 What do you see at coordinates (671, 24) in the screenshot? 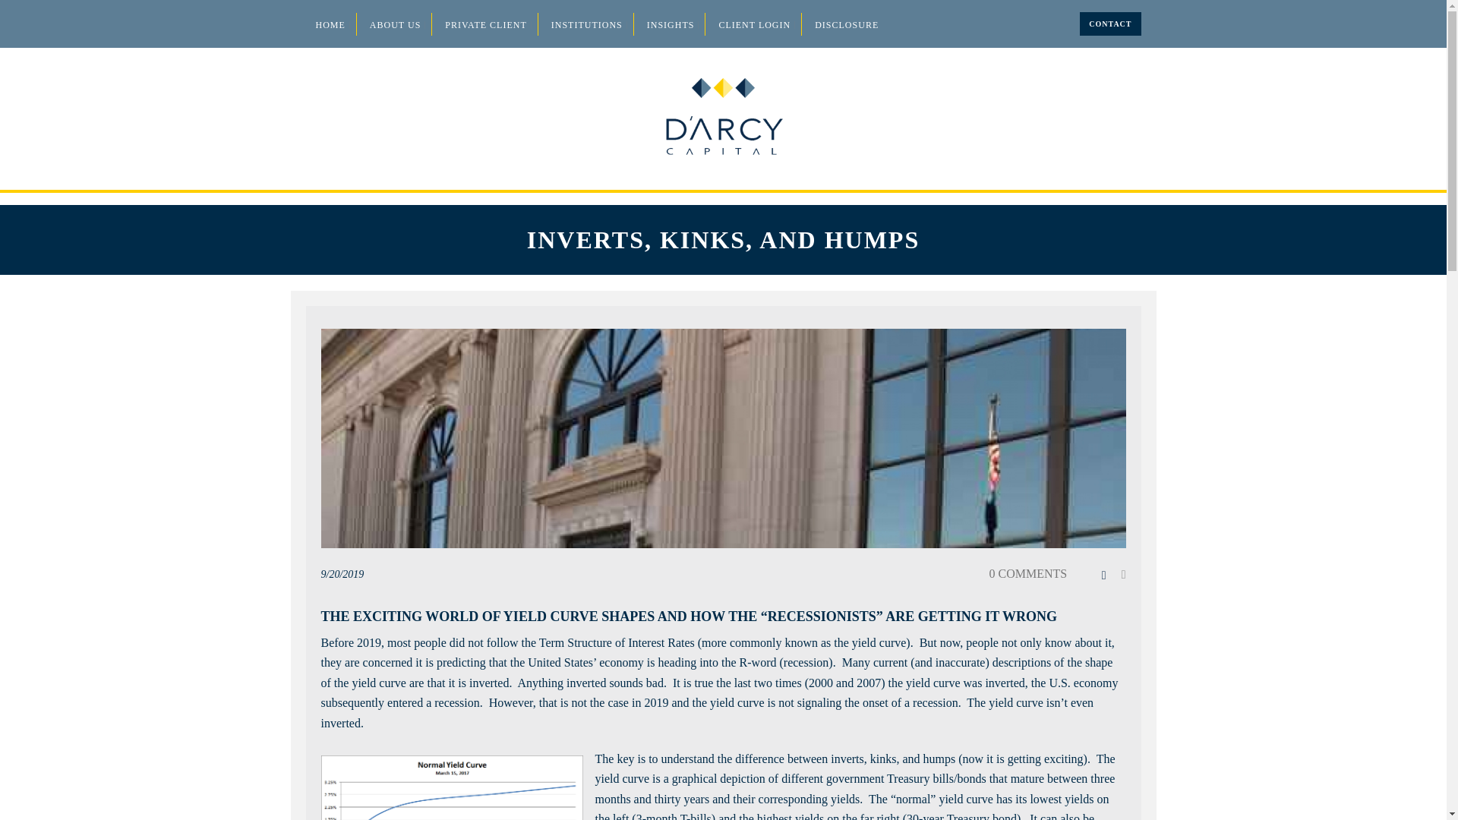
I see `INSIGHTS` at bounding box center [671, 24].